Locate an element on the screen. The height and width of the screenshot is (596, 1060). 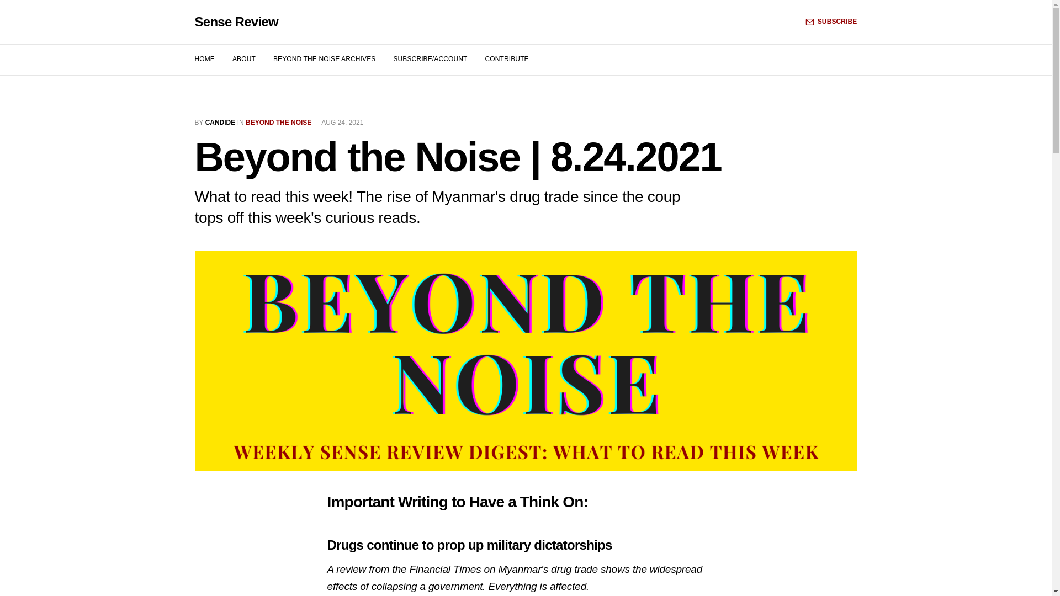
BEYOND THE NOISE is located at coordinates (278, 122).